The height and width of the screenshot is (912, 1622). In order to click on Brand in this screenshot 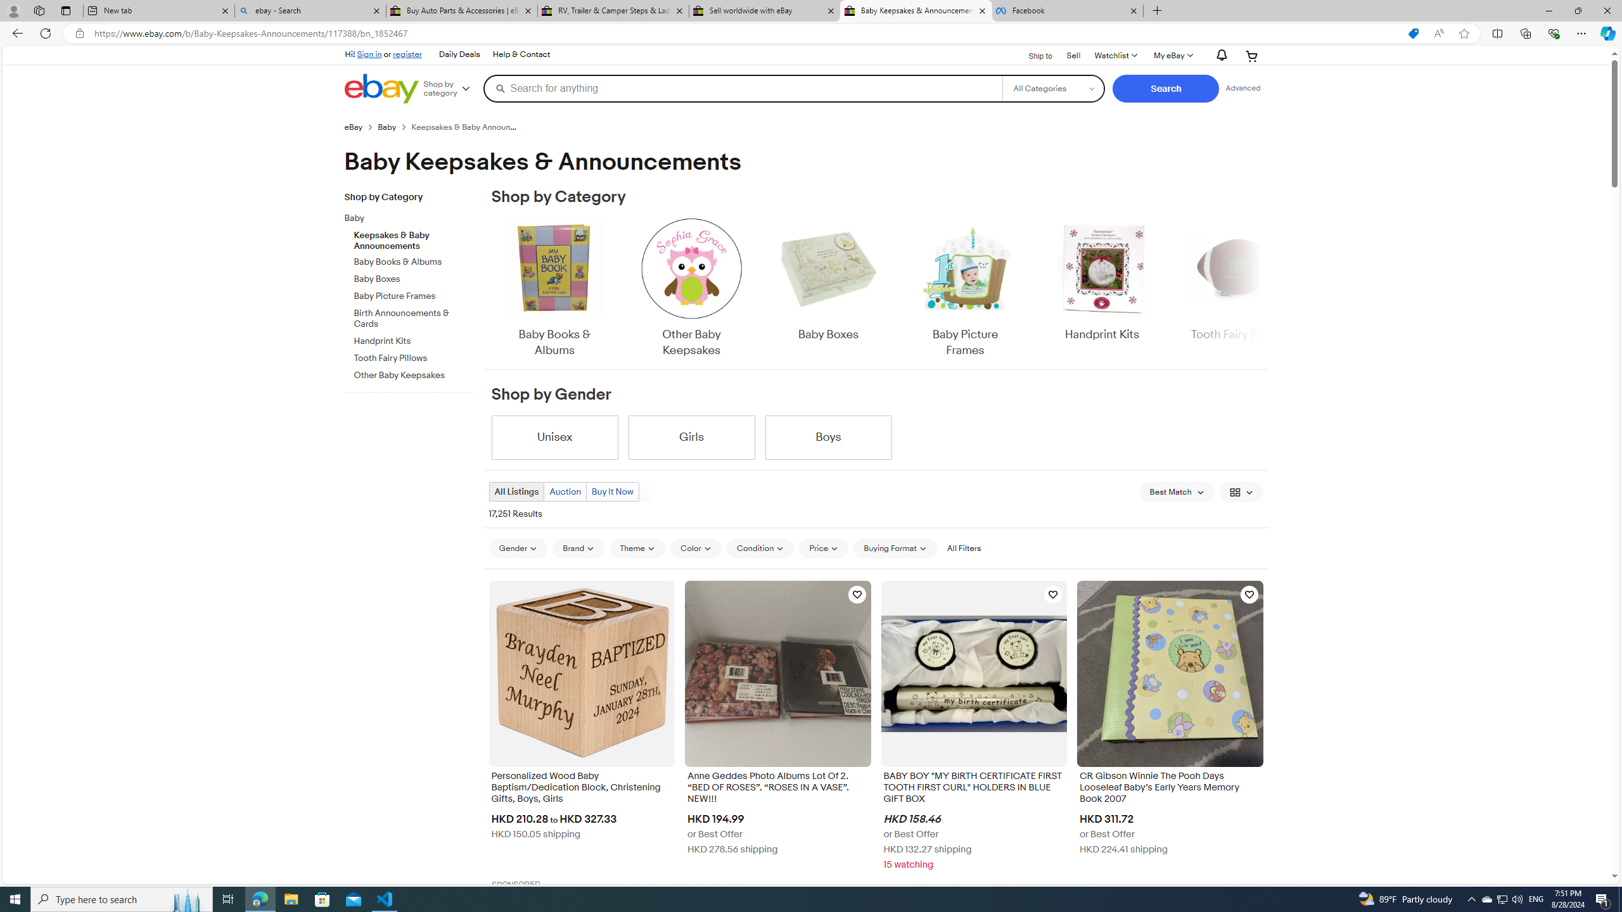, I will do `click(578, 548)`.